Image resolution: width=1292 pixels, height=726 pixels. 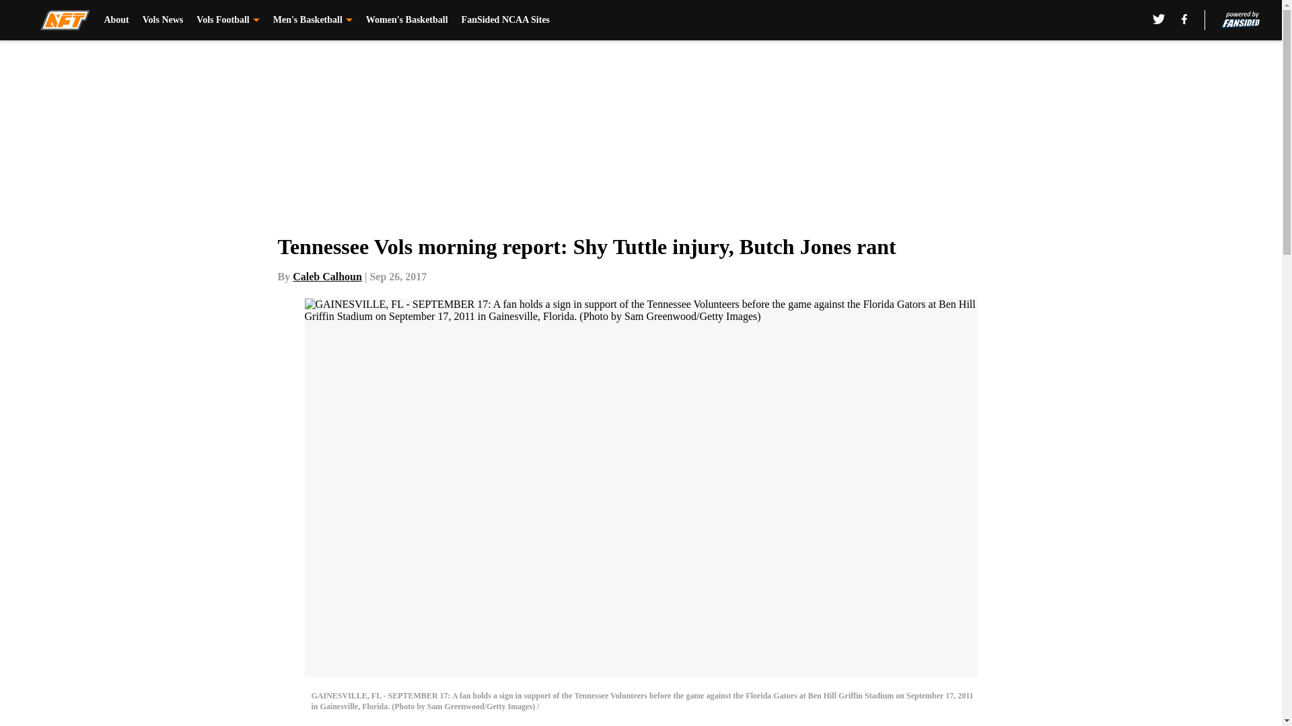 I want to click on About, so click(x=116, y=20).